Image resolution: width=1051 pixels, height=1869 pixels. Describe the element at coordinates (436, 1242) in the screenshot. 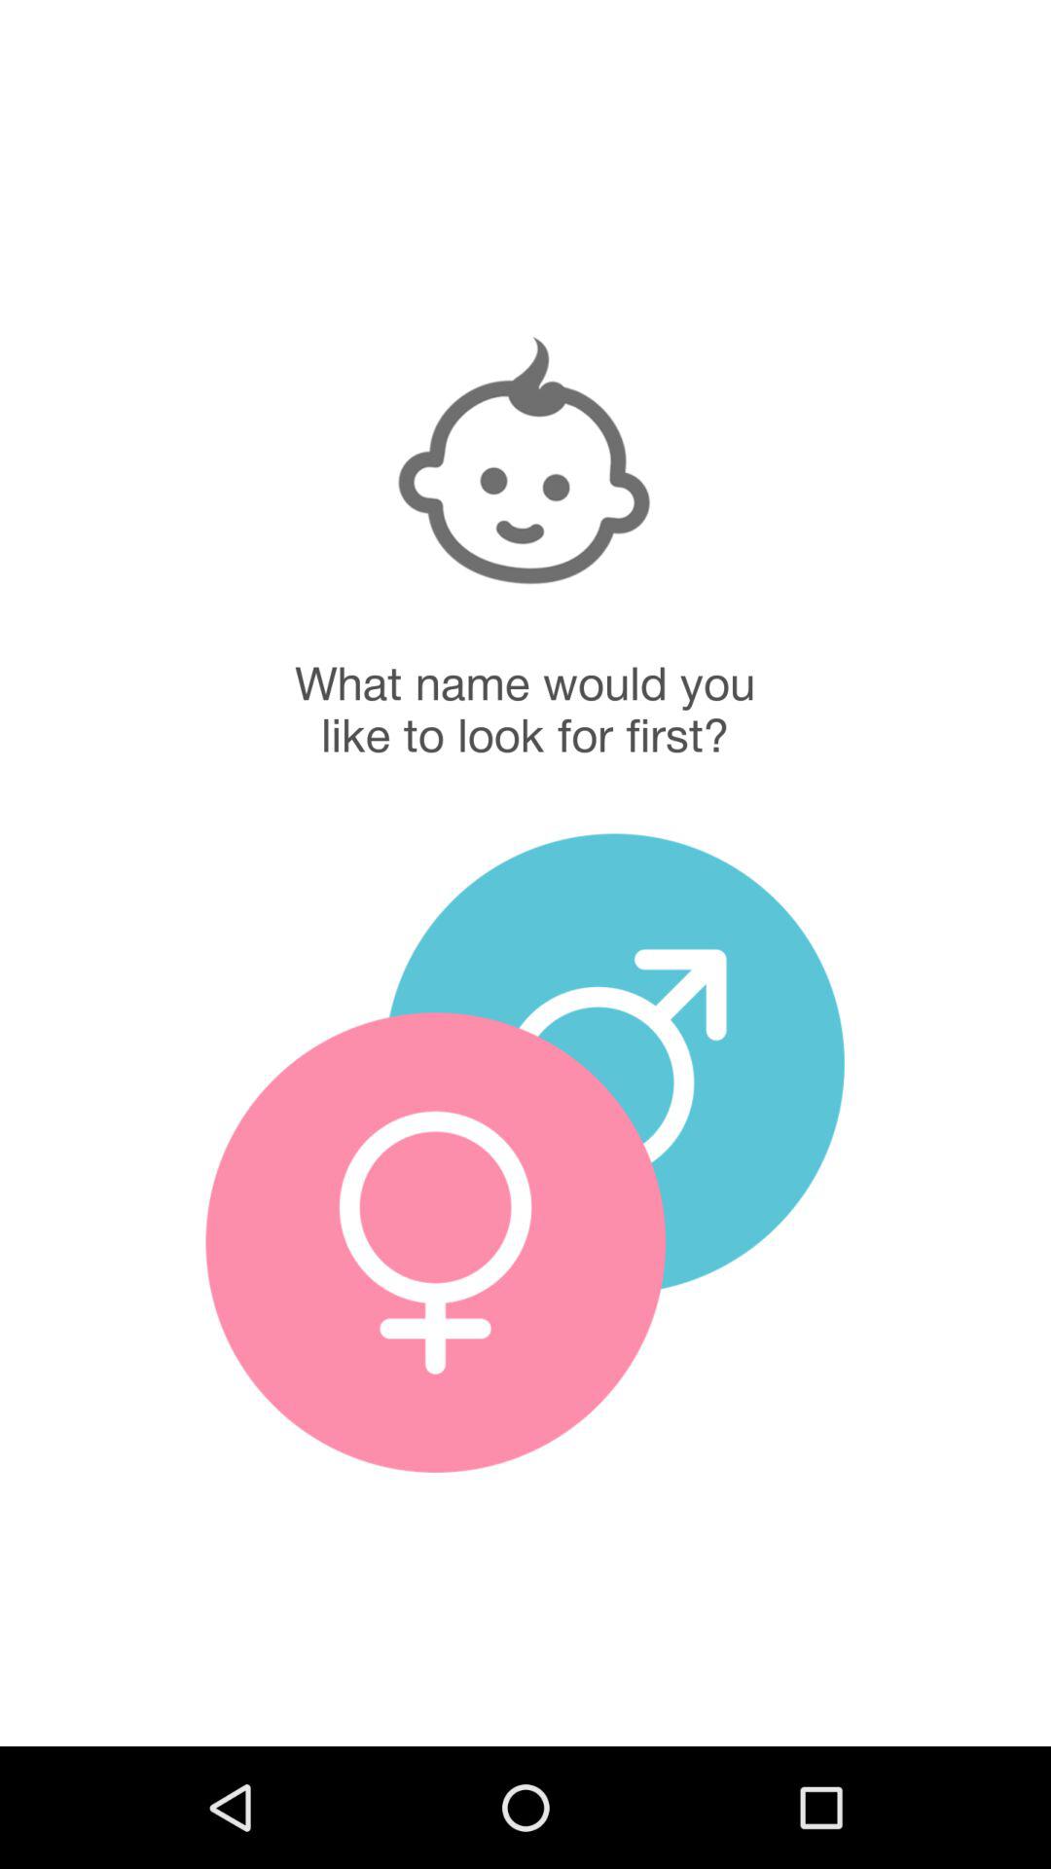

I see `girl names` at that location.